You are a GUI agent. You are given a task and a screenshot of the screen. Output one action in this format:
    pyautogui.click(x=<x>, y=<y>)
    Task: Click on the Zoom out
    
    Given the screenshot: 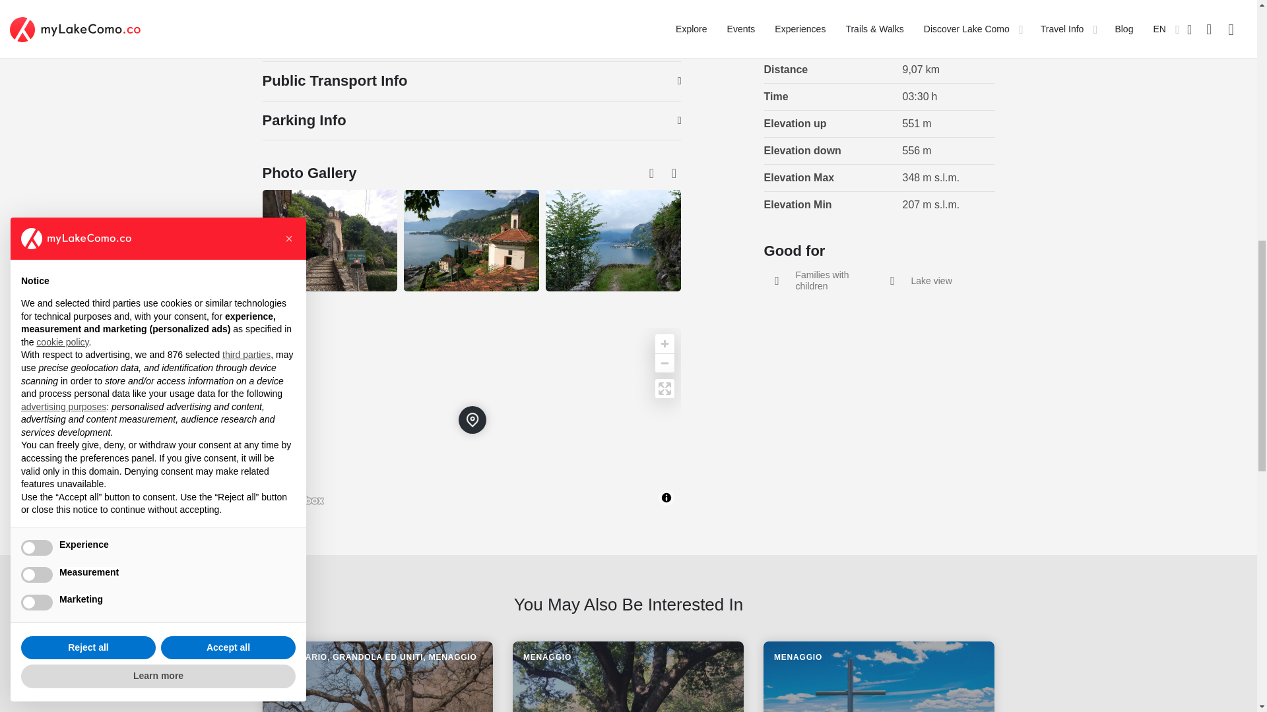 What is the action you would take?
    pyautogui.click(x=664, y=363)
    